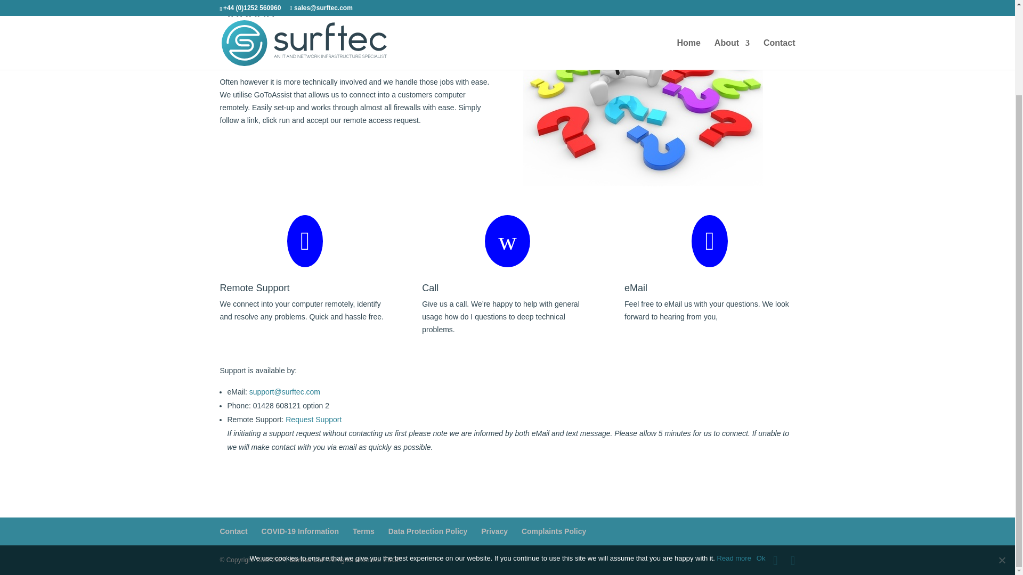 This screenshot has width=1023, height=575. What do you see at coordinates (306, 560) in the screenshot?
I see `Surftec Ltd` at bounding box center [306, 560].